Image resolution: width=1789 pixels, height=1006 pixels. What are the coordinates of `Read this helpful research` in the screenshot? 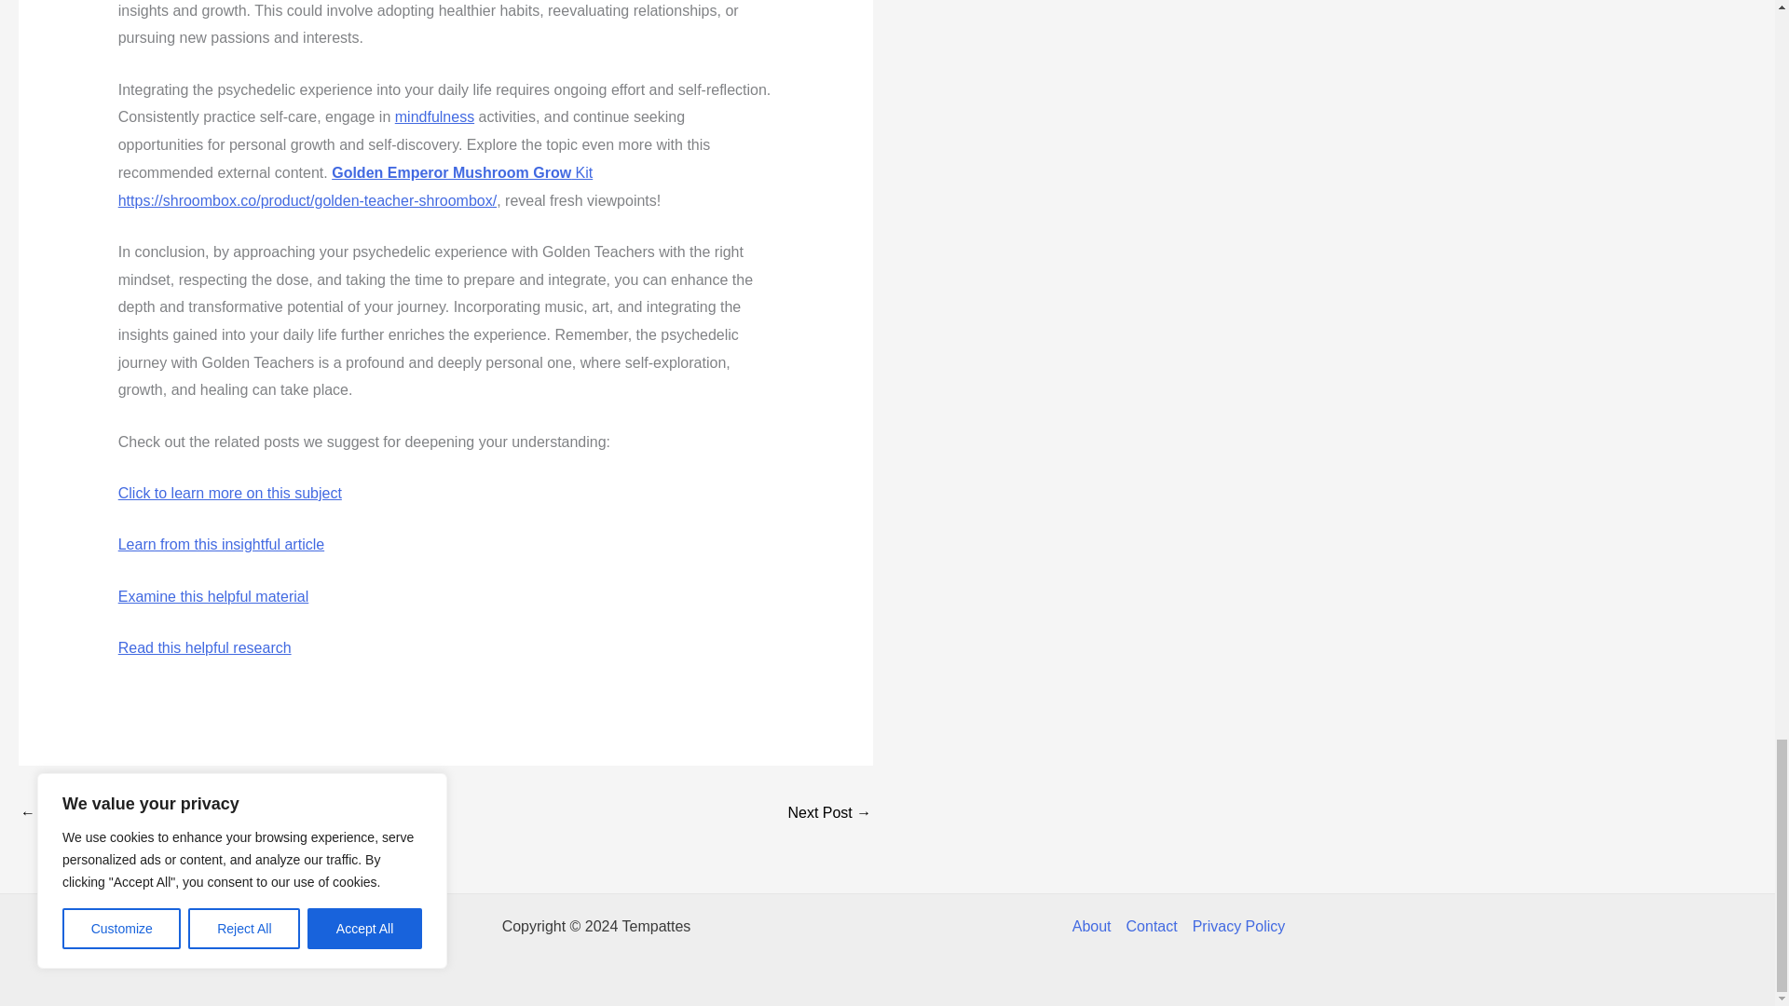 It's located at (204, 647).